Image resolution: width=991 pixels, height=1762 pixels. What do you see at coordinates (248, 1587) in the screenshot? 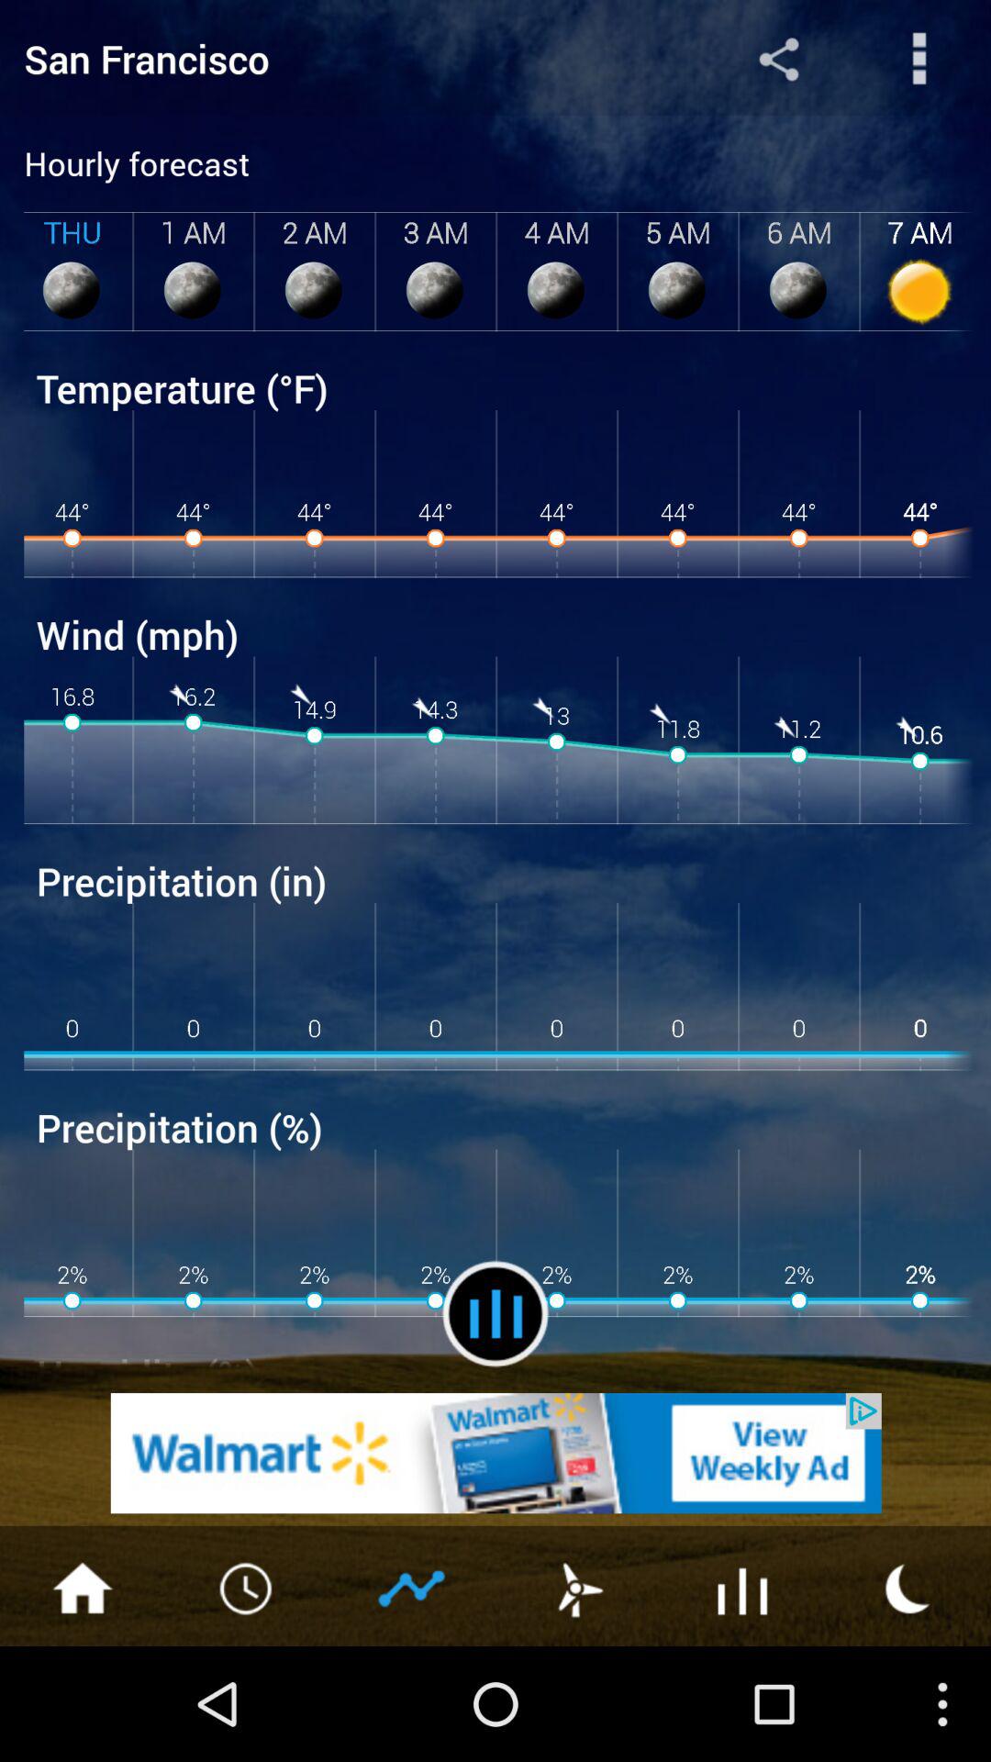
I see `clock` at bounding box center [248, 1587].